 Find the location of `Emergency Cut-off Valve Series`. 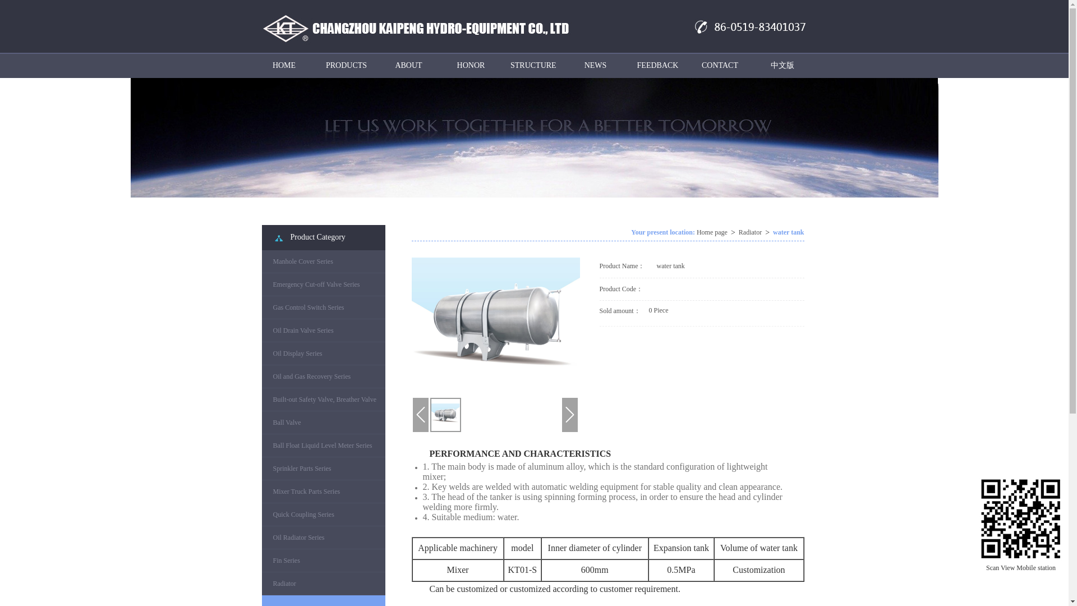

Emergency Cut-off Valve Series is located at coordinates (323, 284).